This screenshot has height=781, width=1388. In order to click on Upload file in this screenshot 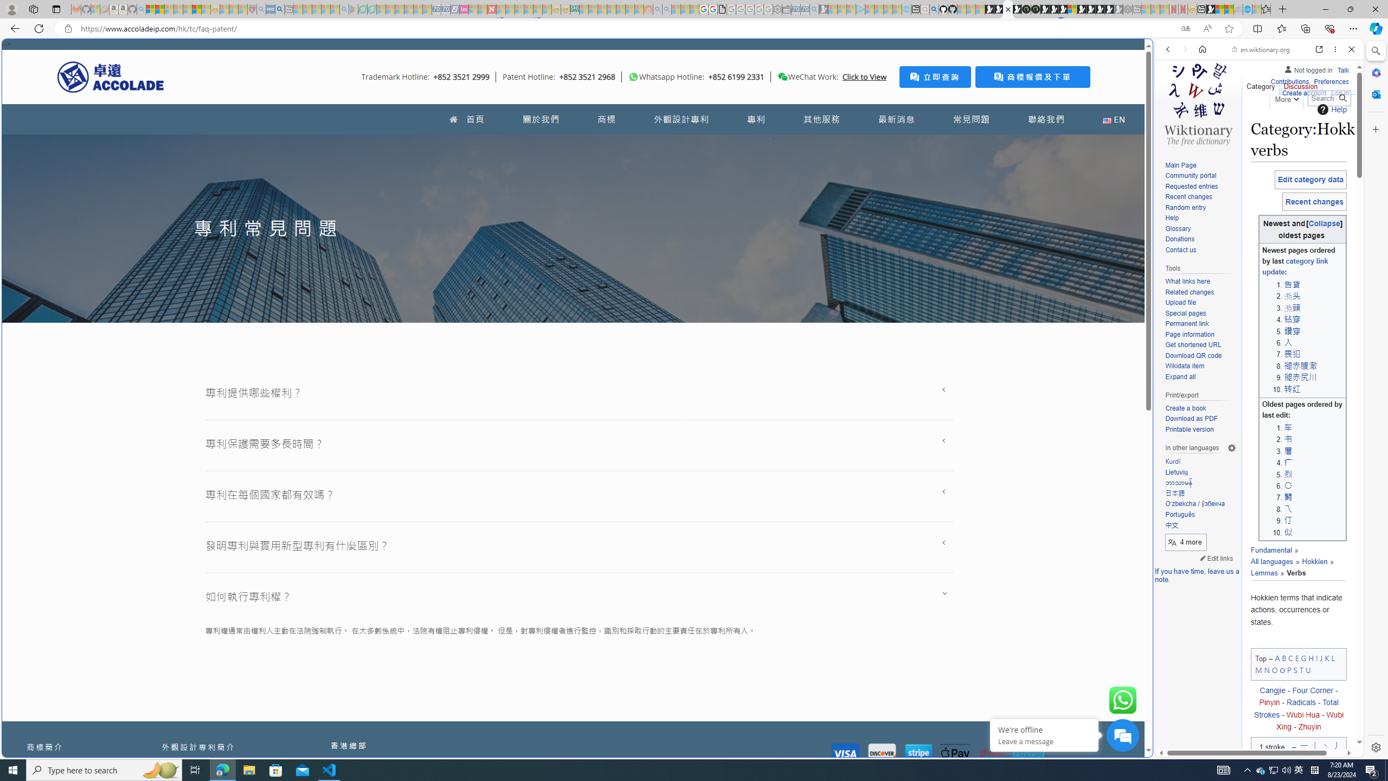, I will do `click(1200, 303)`.